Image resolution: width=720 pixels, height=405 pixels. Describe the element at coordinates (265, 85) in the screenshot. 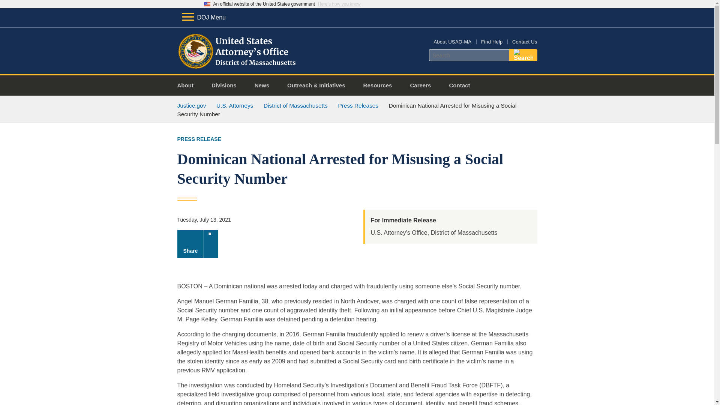

I see `News` at that location.